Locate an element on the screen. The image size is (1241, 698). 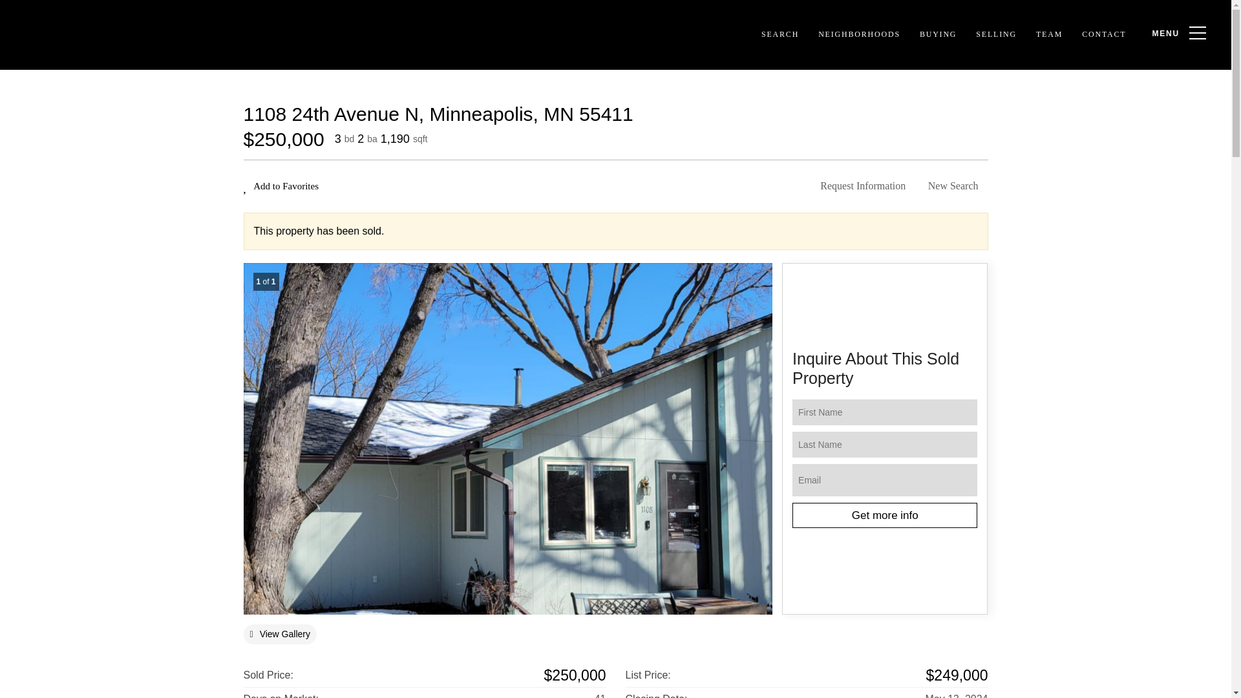
TEAM is located at coordinates (1048, 35).